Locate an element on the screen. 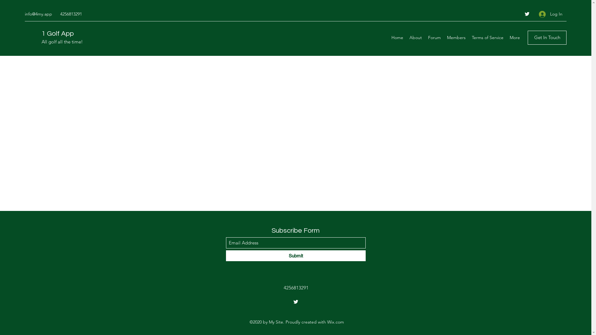 This screenshot has width=596, height=335. Forum is located at coordinates (435, 38).